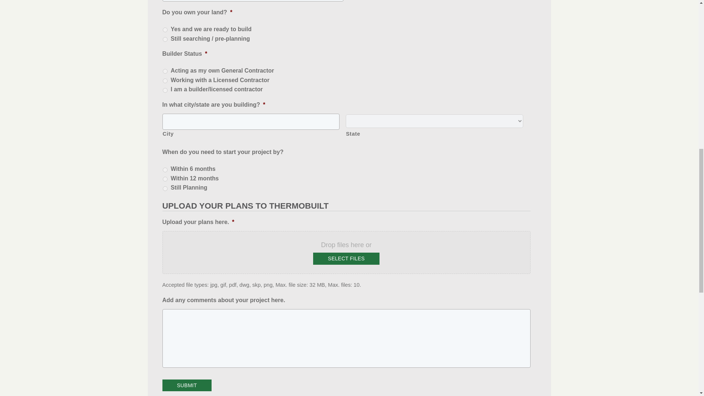 The image size is (704, 396). Describe the element at coordinates (165, 179) in the screenshot. I see `Within 12 months` at that location.